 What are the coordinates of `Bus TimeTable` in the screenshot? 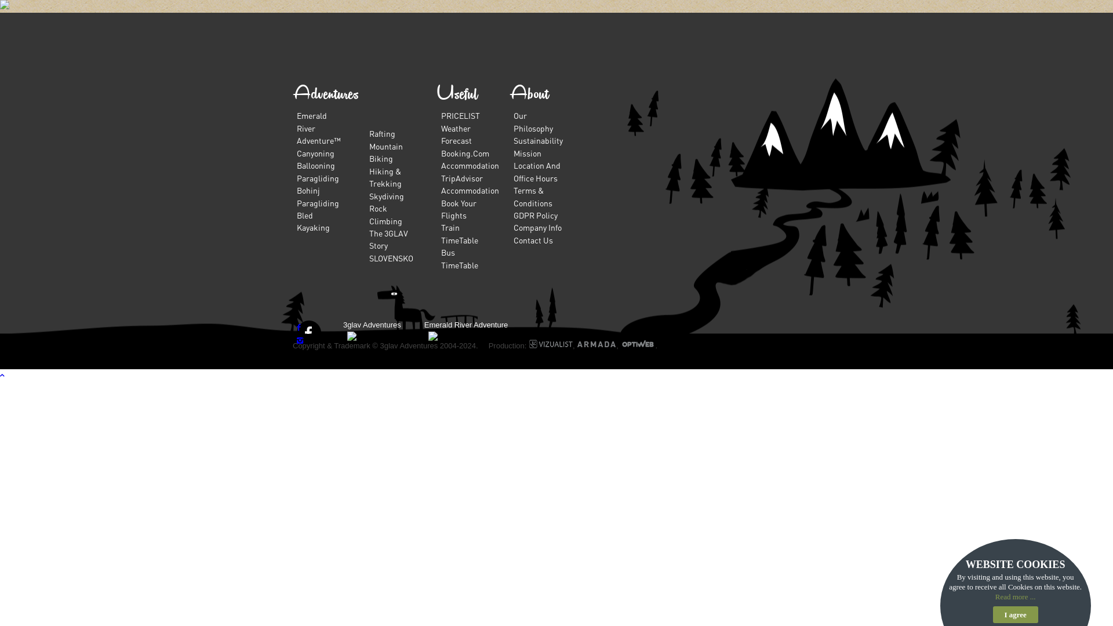 It's located at (460, 259).